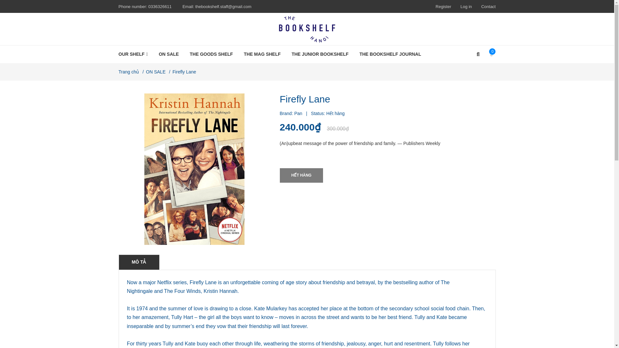 The height and width of the screenshot is (348, 619). Describe the element at coordinates (262, 54) in the screenshot. I see `THE MAG SHELF` at that location.